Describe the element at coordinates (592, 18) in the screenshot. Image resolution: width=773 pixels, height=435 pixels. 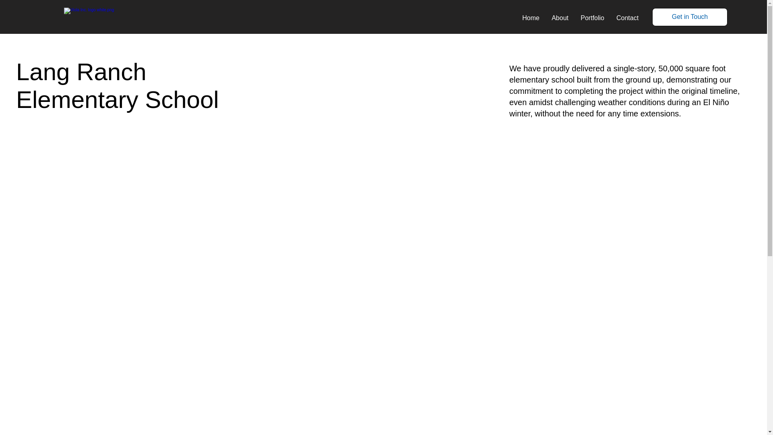
I see `Portfolio` at that location.